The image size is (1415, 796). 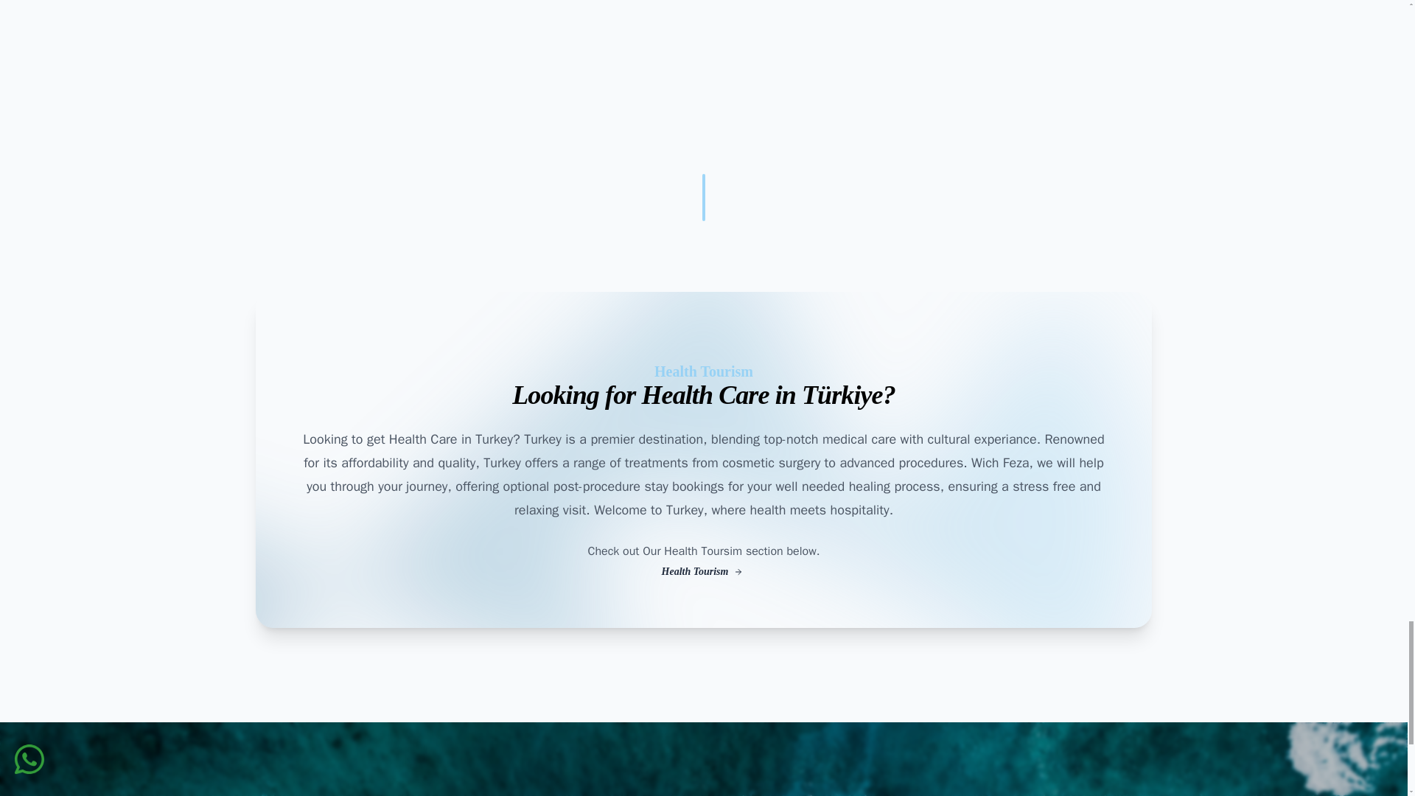 I want to click on Health Tourism, so click(x=703, y=572).